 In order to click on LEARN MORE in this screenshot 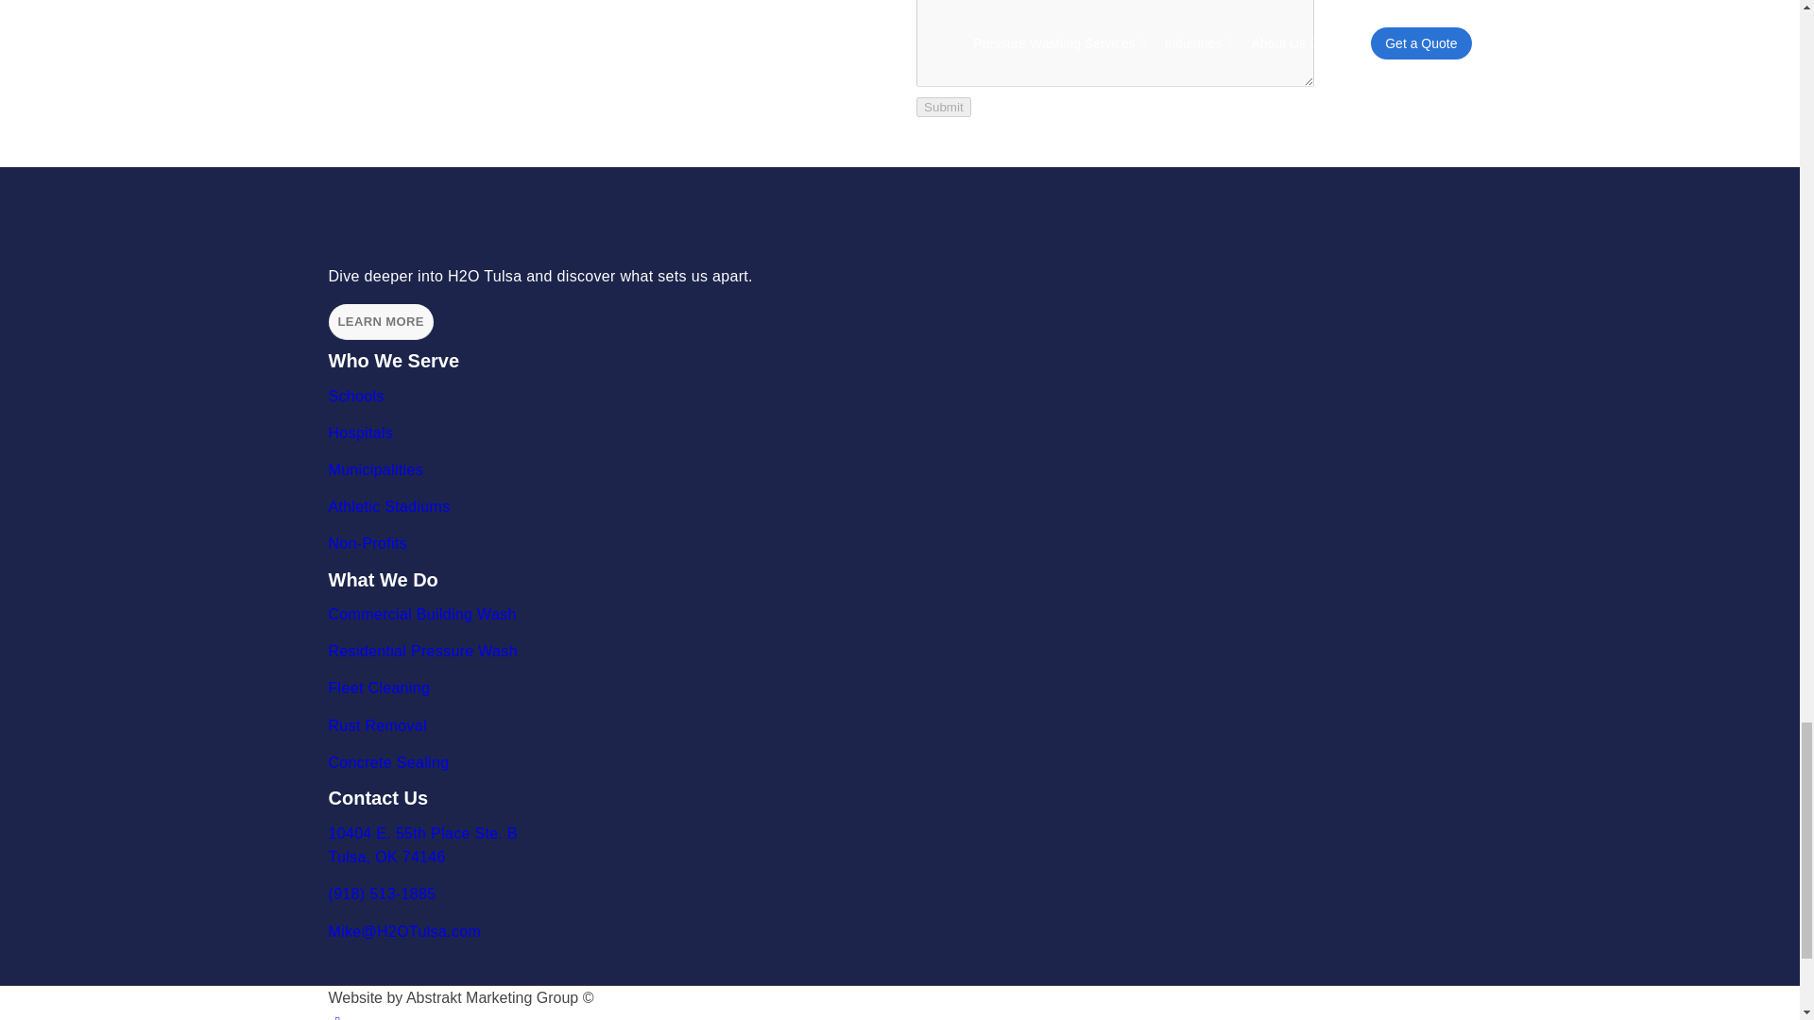, I will do `click(380, 321)`.